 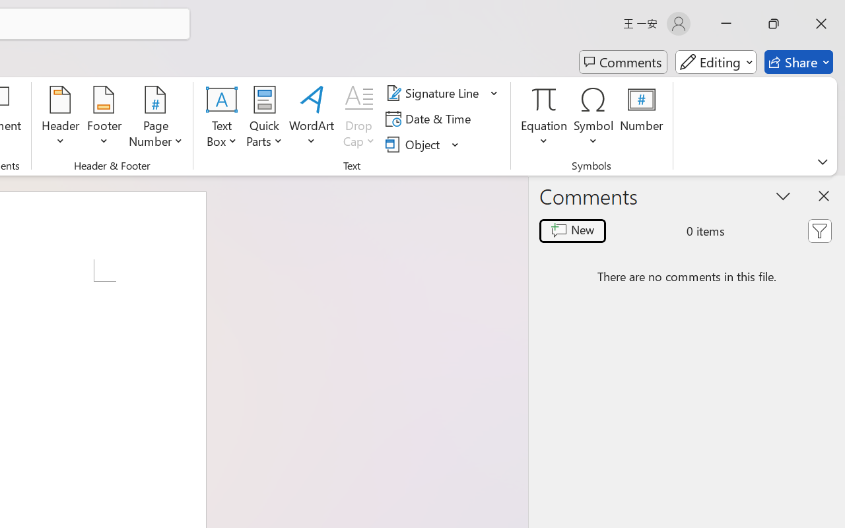 What do you see at coordinates (312, 119) in the screenshot?
I see `WordArt` at bounding box center [312, 119].